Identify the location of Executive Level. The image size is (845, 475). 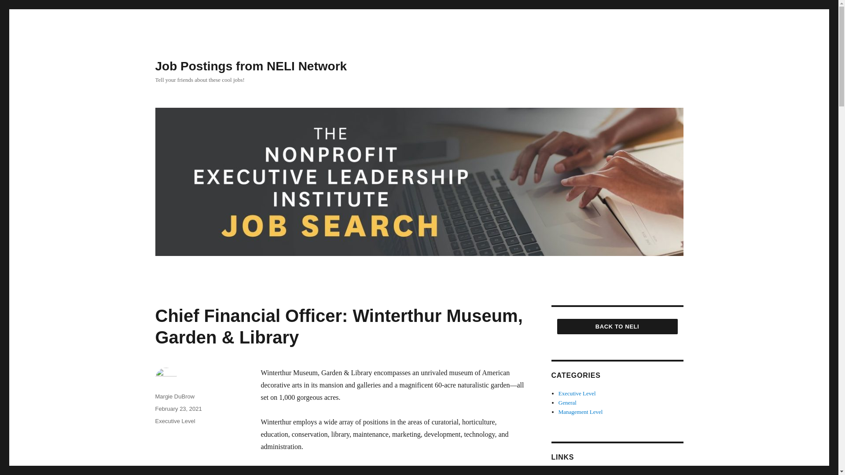
(175, 421).